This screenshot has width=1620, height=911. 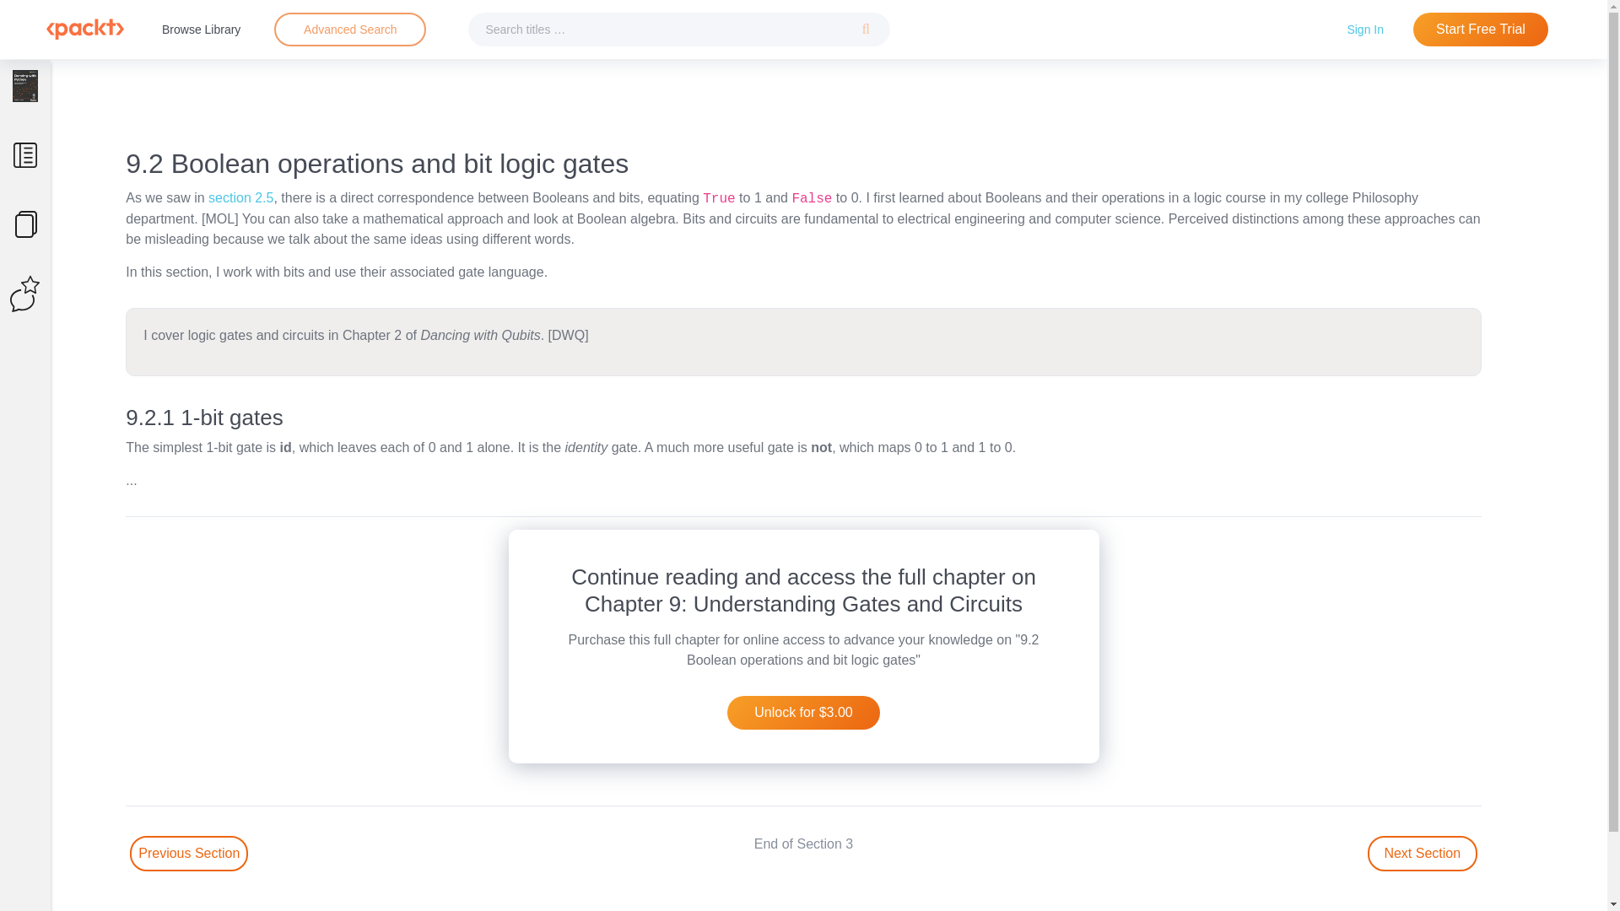 I want to click on Go to Previous section, so click(x=188, y=854).